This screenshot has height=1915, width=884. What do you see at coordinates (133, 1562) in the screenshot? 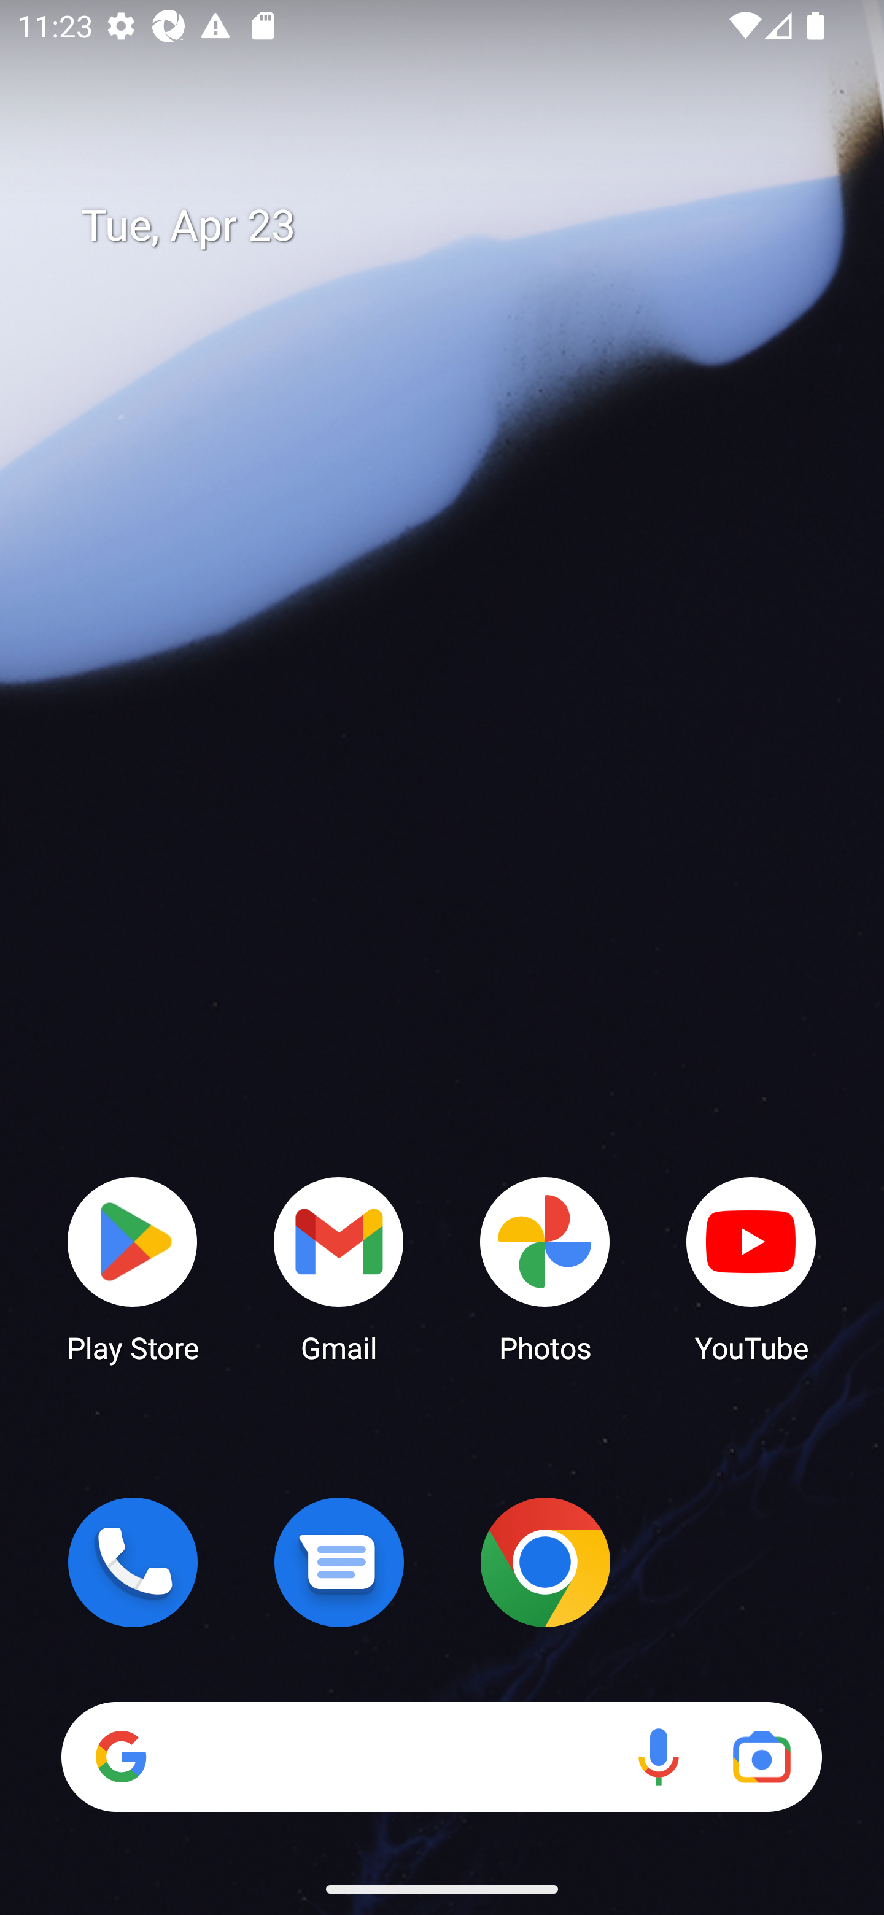
I see `Phone` at bounding box center [133, 1562].